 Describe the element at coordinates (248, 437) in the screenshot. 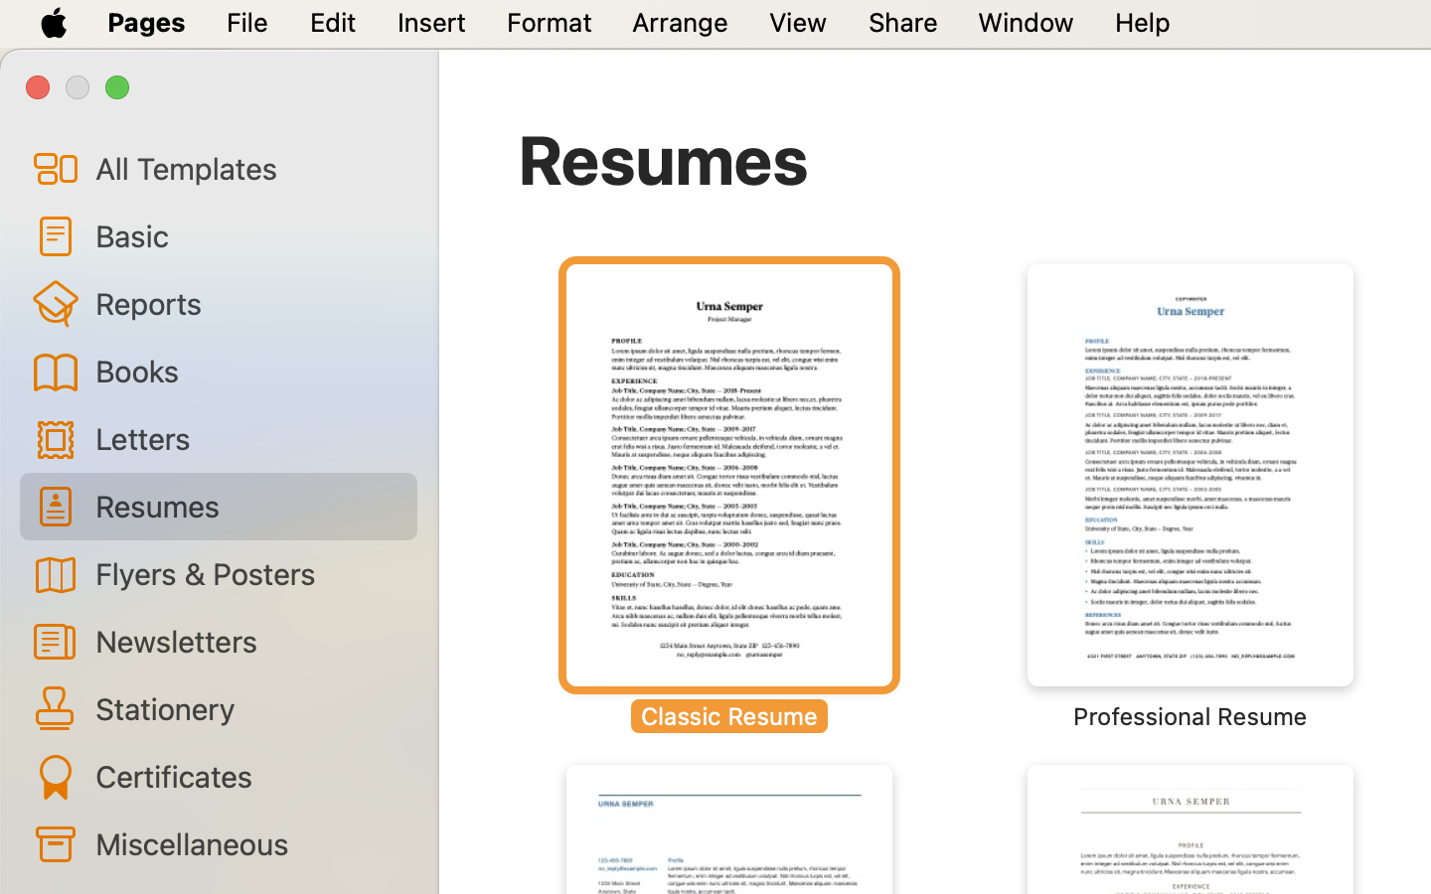

I see `Letters` at that location.